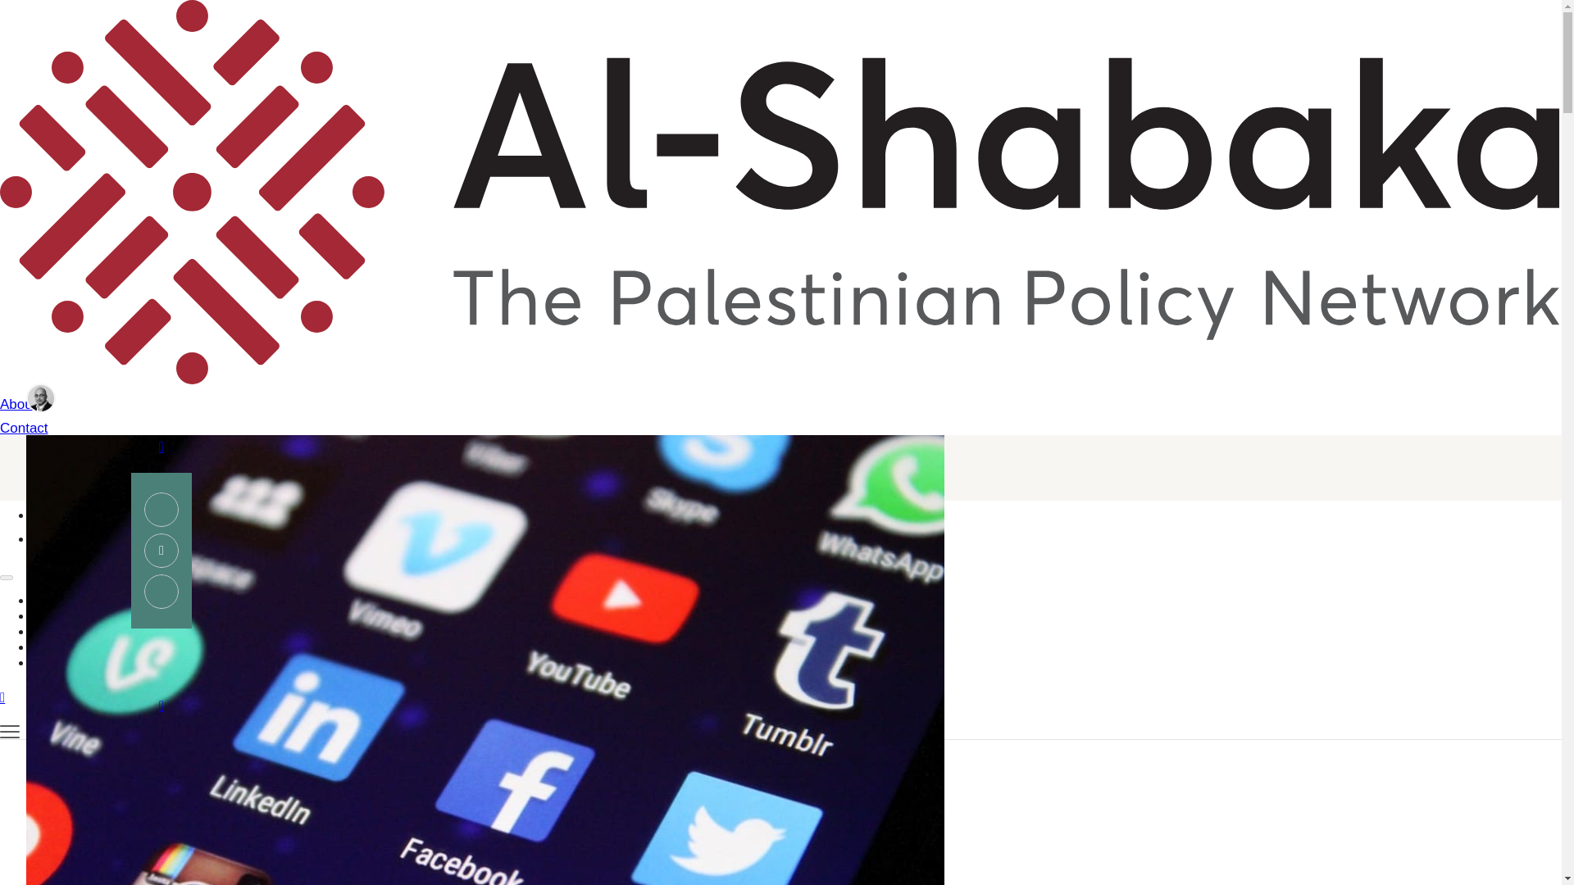 The width and height of the screenshot is (1574, 885). Describe the element at coordinates (143, 849) in the screenshot. I see `Refugees` at that location.